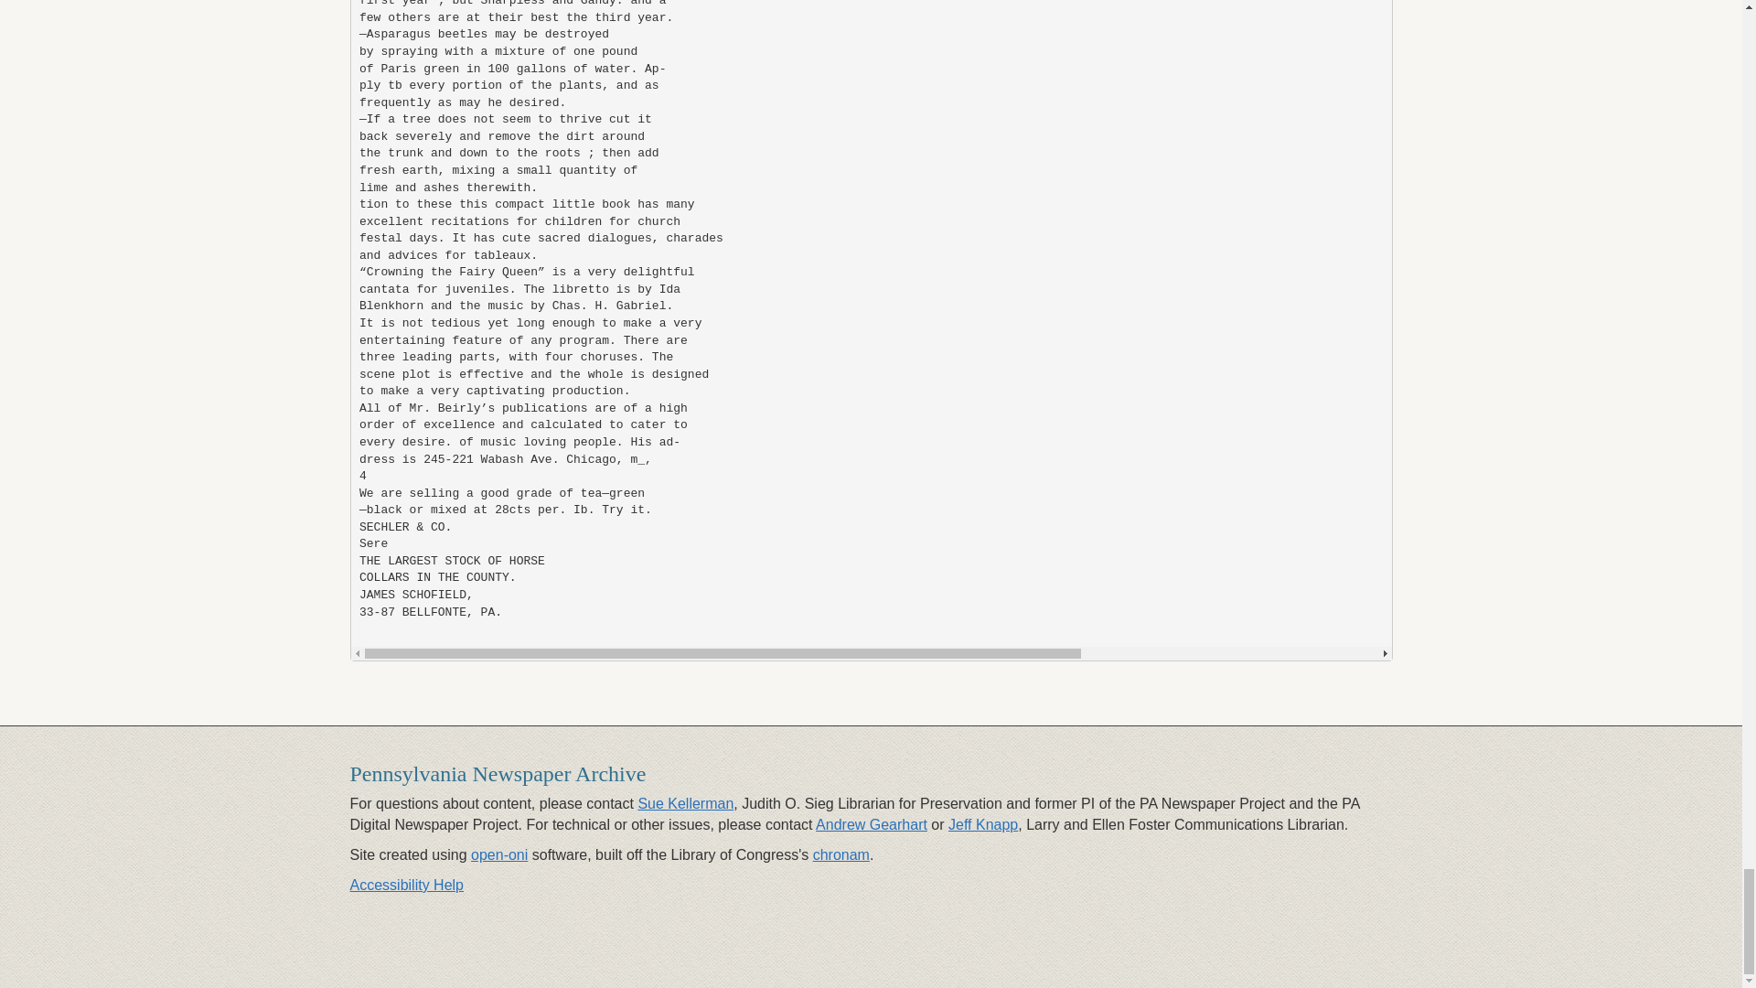 Image resolution: width=1756 pixels, height=988 pixels. What do you see at coordinates (685, 803) in the screenshot?
I see `Sue Kellerman` at bounding box center [685, 803].